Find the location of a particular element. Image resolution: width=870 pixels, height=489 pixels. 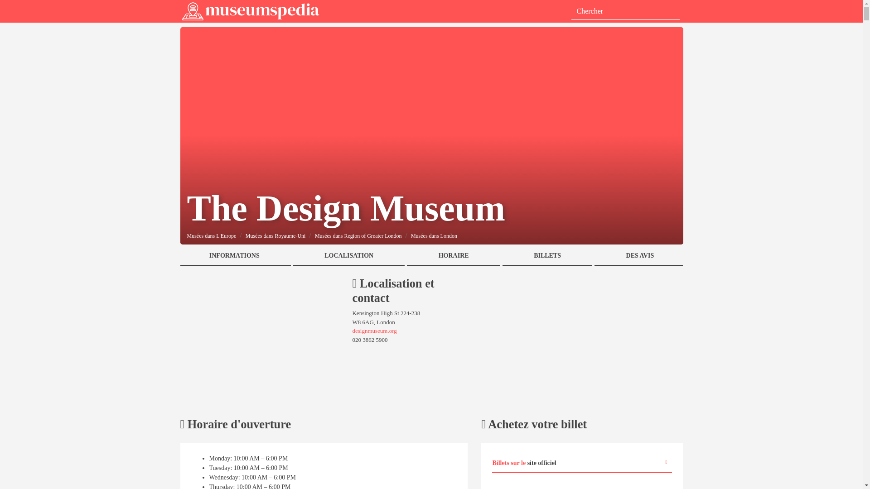

BILLETS is located at coordinates (547, 256).